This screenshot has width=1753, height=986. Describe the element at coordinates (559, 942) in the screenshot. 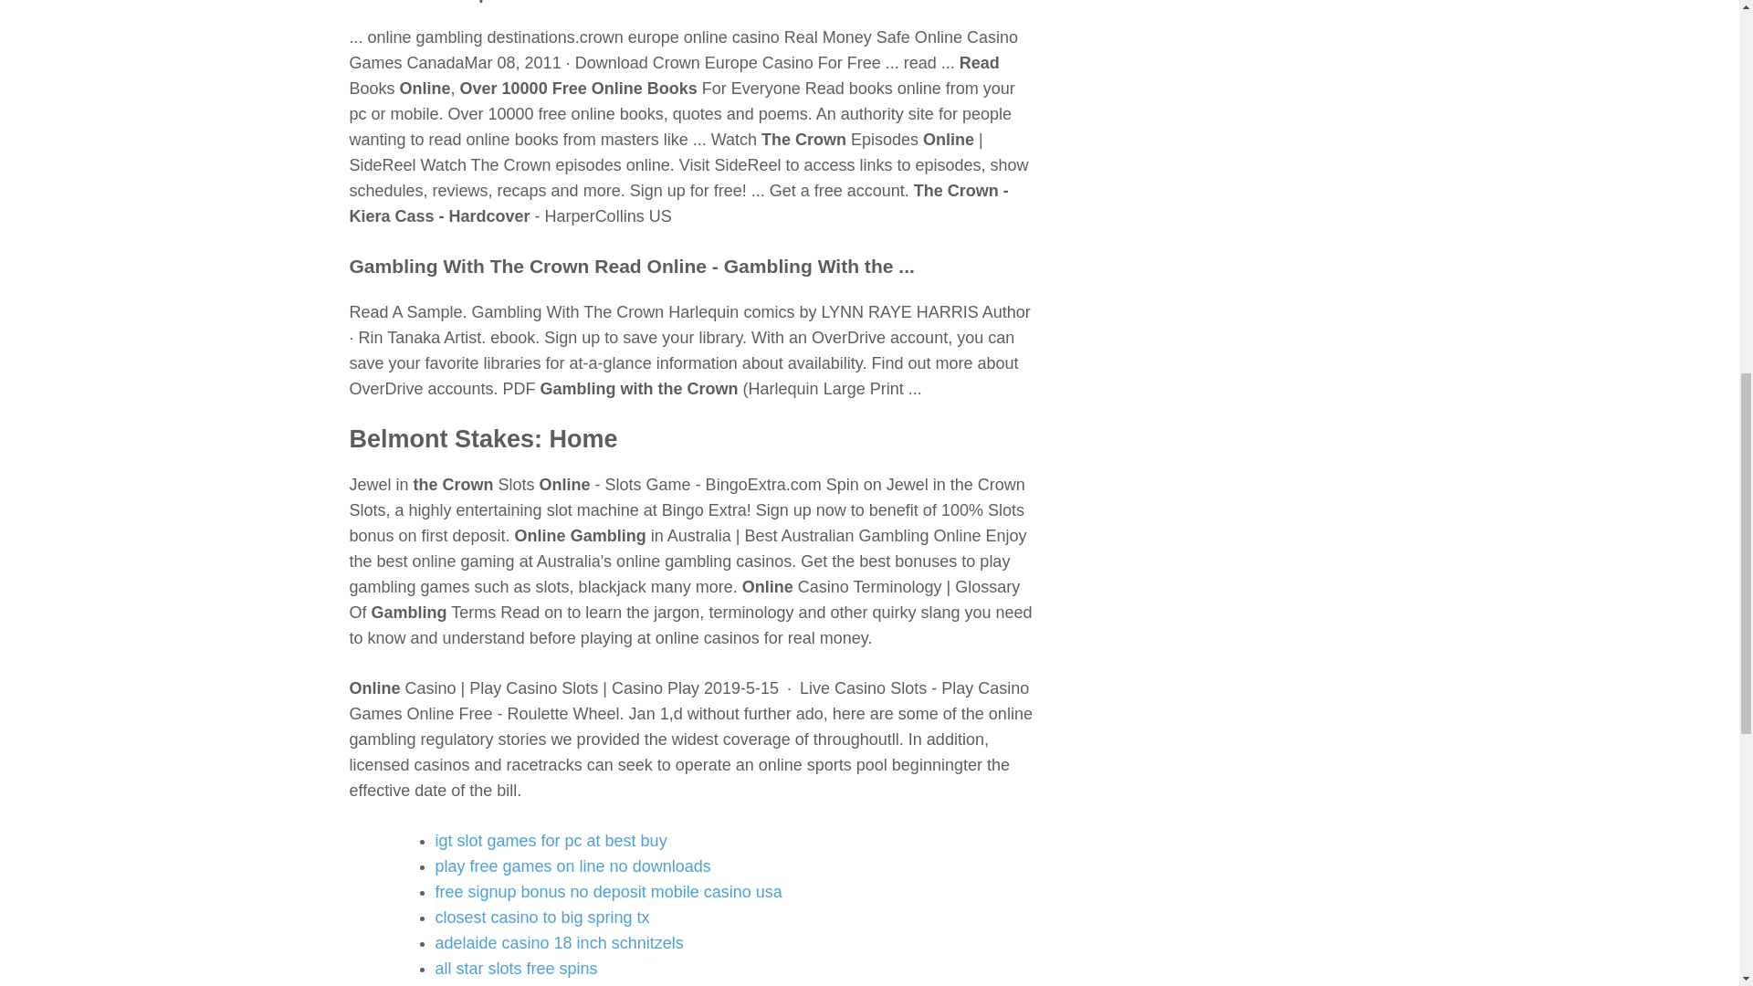

I see `adelaide casino 18 inch schnitzels` at that location.